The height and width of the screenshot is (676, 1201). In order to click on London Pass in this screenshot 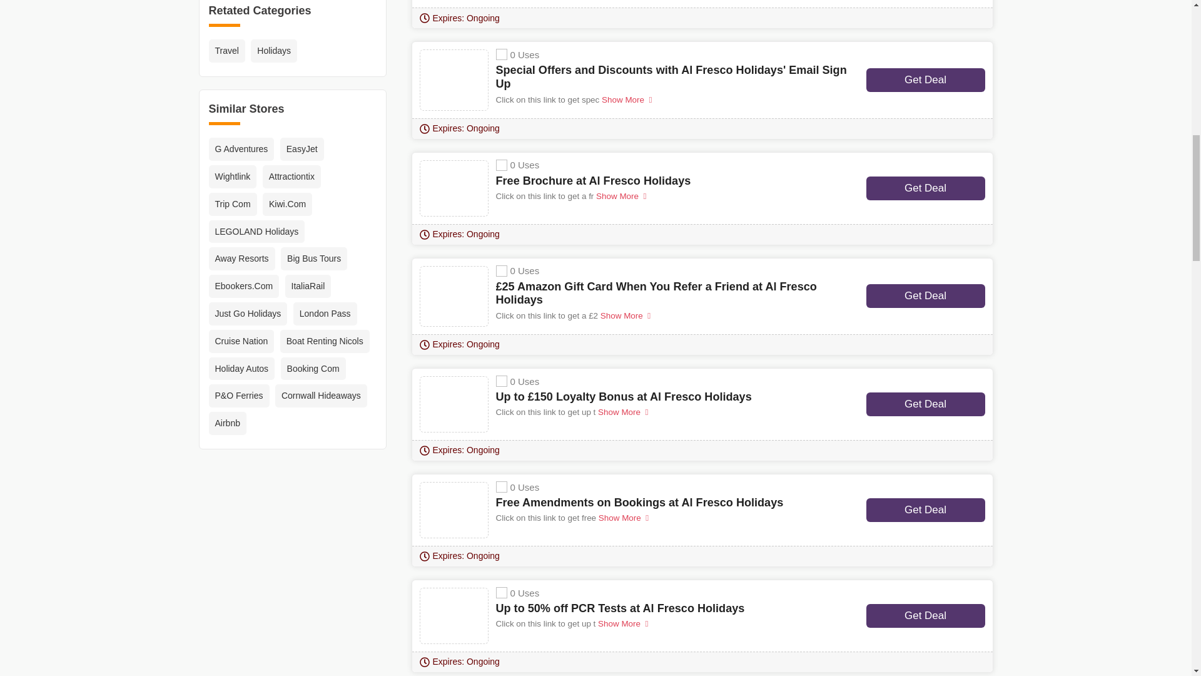, I will do `click(325, 313)`.